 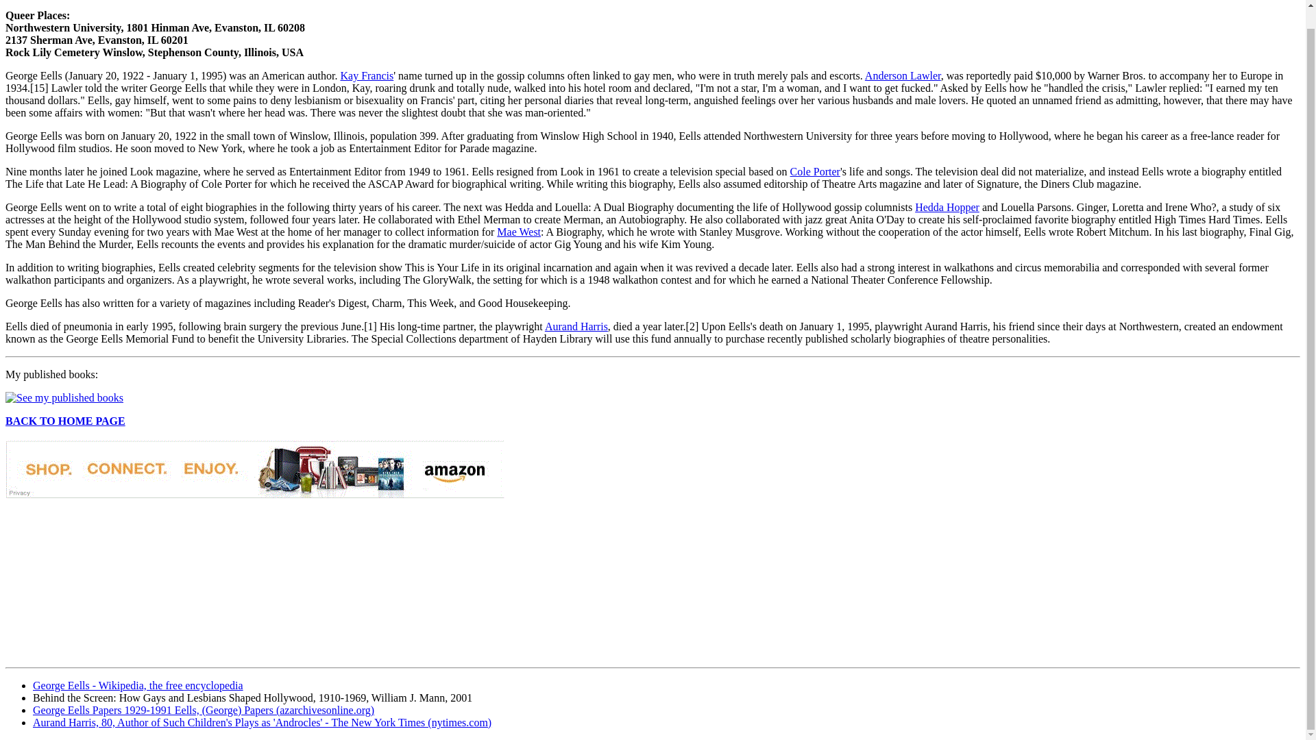 I want to click on Hedda Hopper, so click(x=947, y=207).